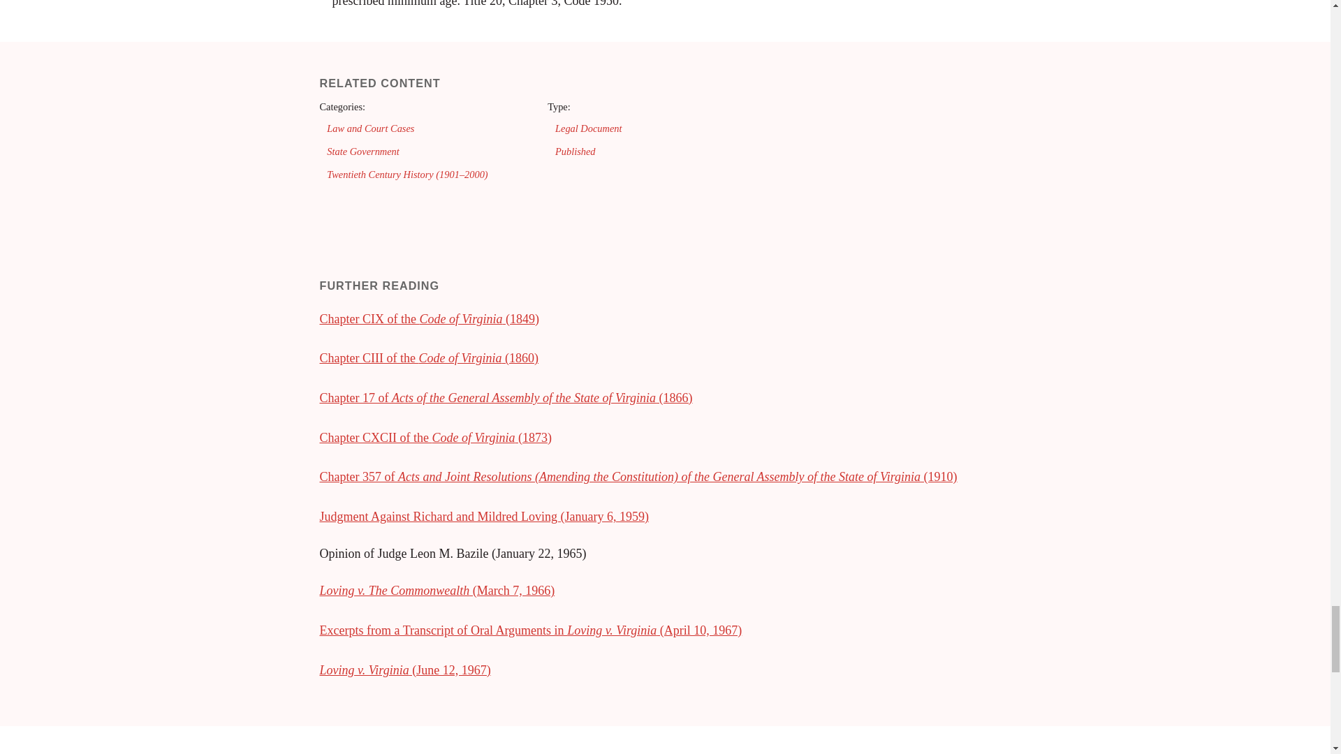 Image resolution: width=1341 pixels, height=754 pixels. What do you see at coordinates (370, 128) in the screenshot?
I see `Law and Court Cases` at bounding box center [370, 128].